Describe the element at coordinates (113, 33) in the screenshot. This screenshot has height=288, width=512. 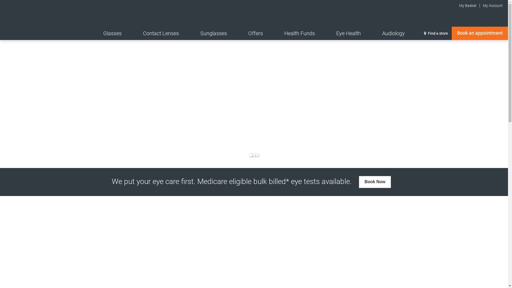
I see `Glasses` at that location.